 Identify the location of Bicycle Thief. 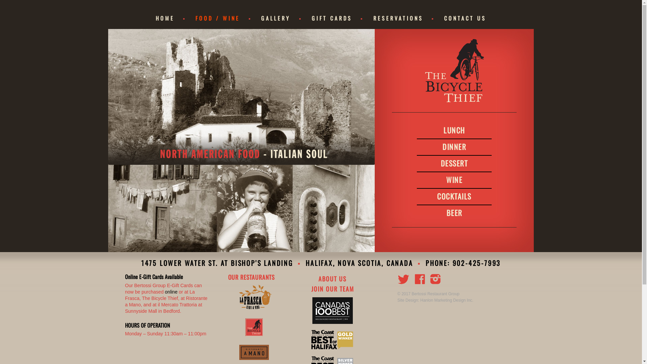
(454, 71).